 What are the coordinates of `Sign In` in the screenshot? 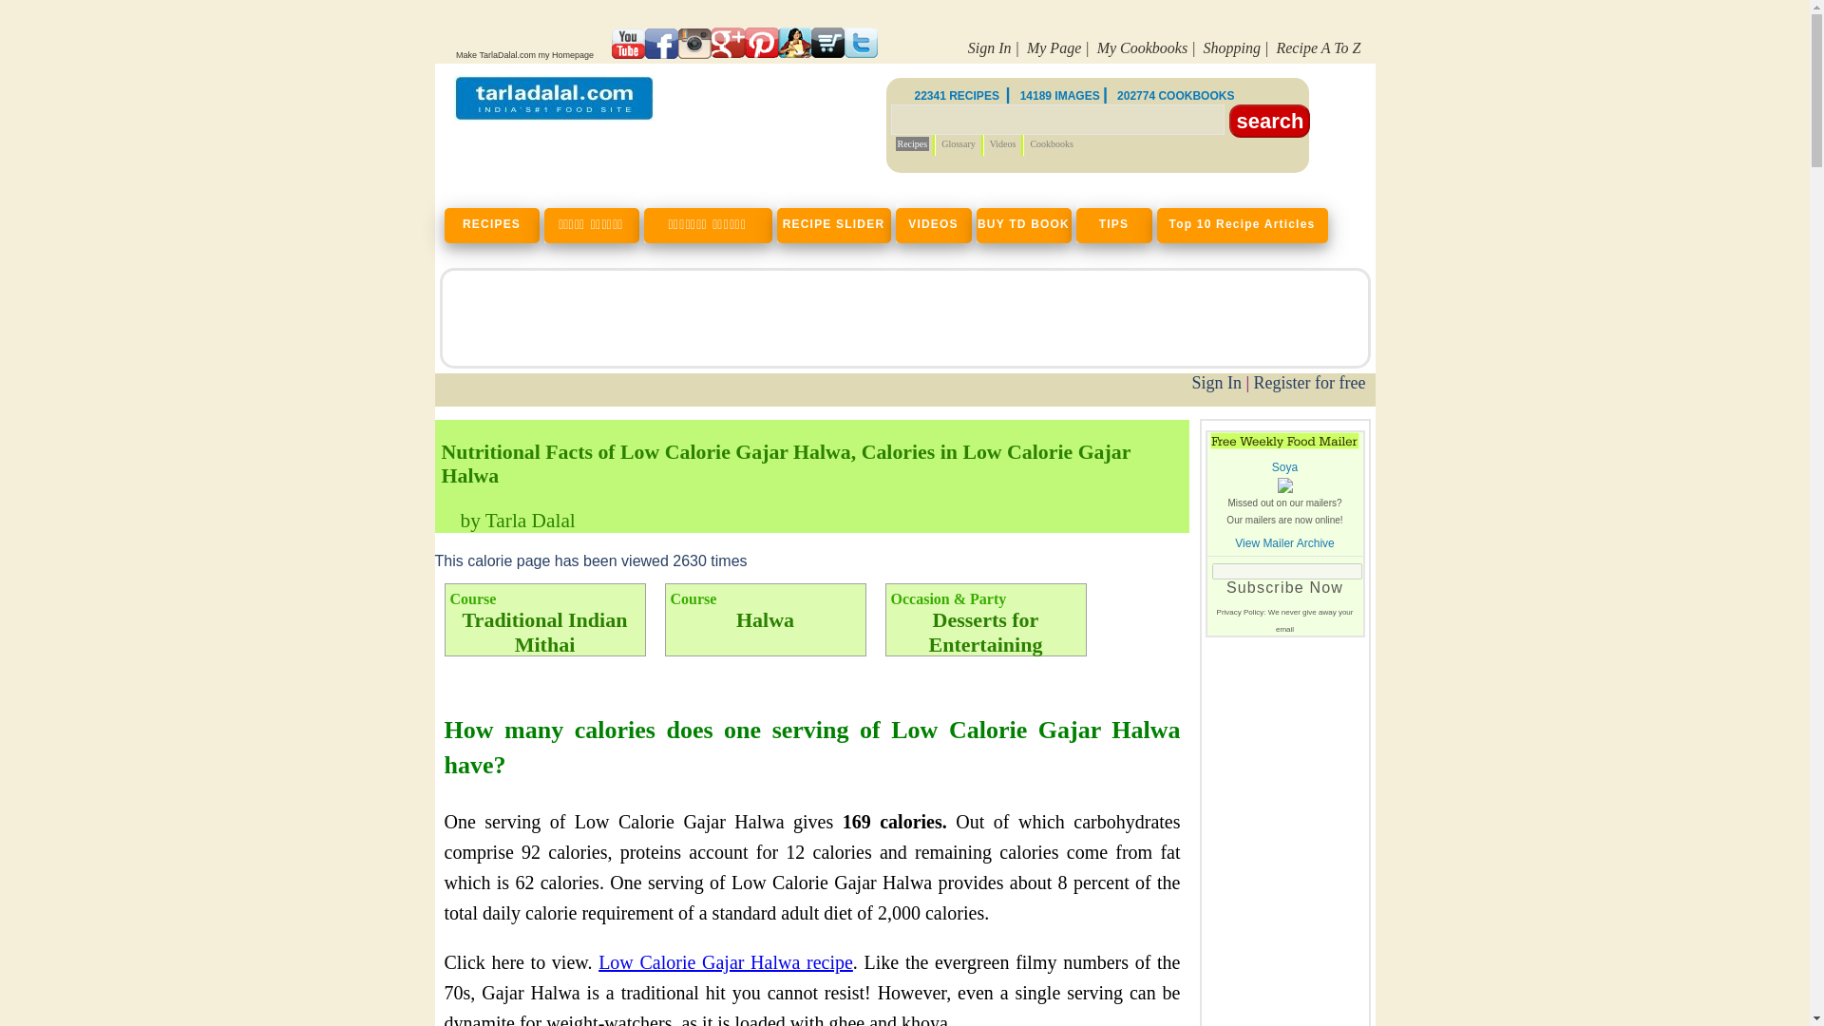 It's located at (990, 47).